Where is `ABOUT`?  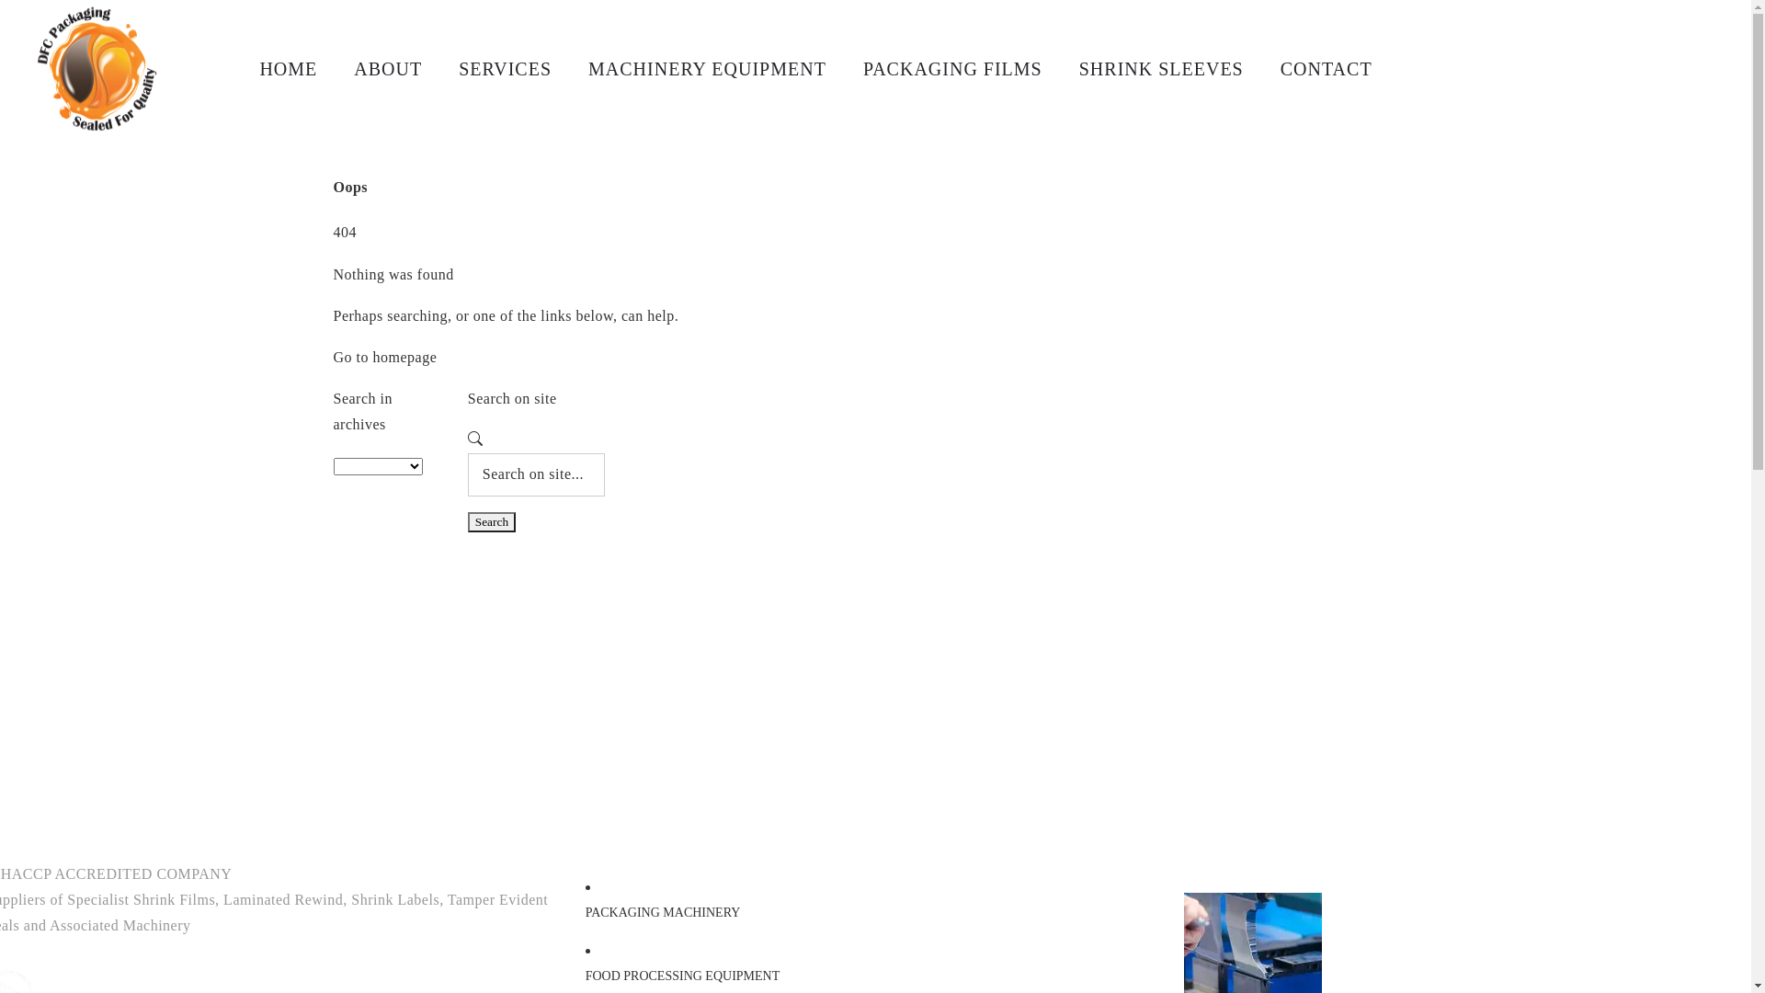 ABOUT is located at coordinates (388, 69).